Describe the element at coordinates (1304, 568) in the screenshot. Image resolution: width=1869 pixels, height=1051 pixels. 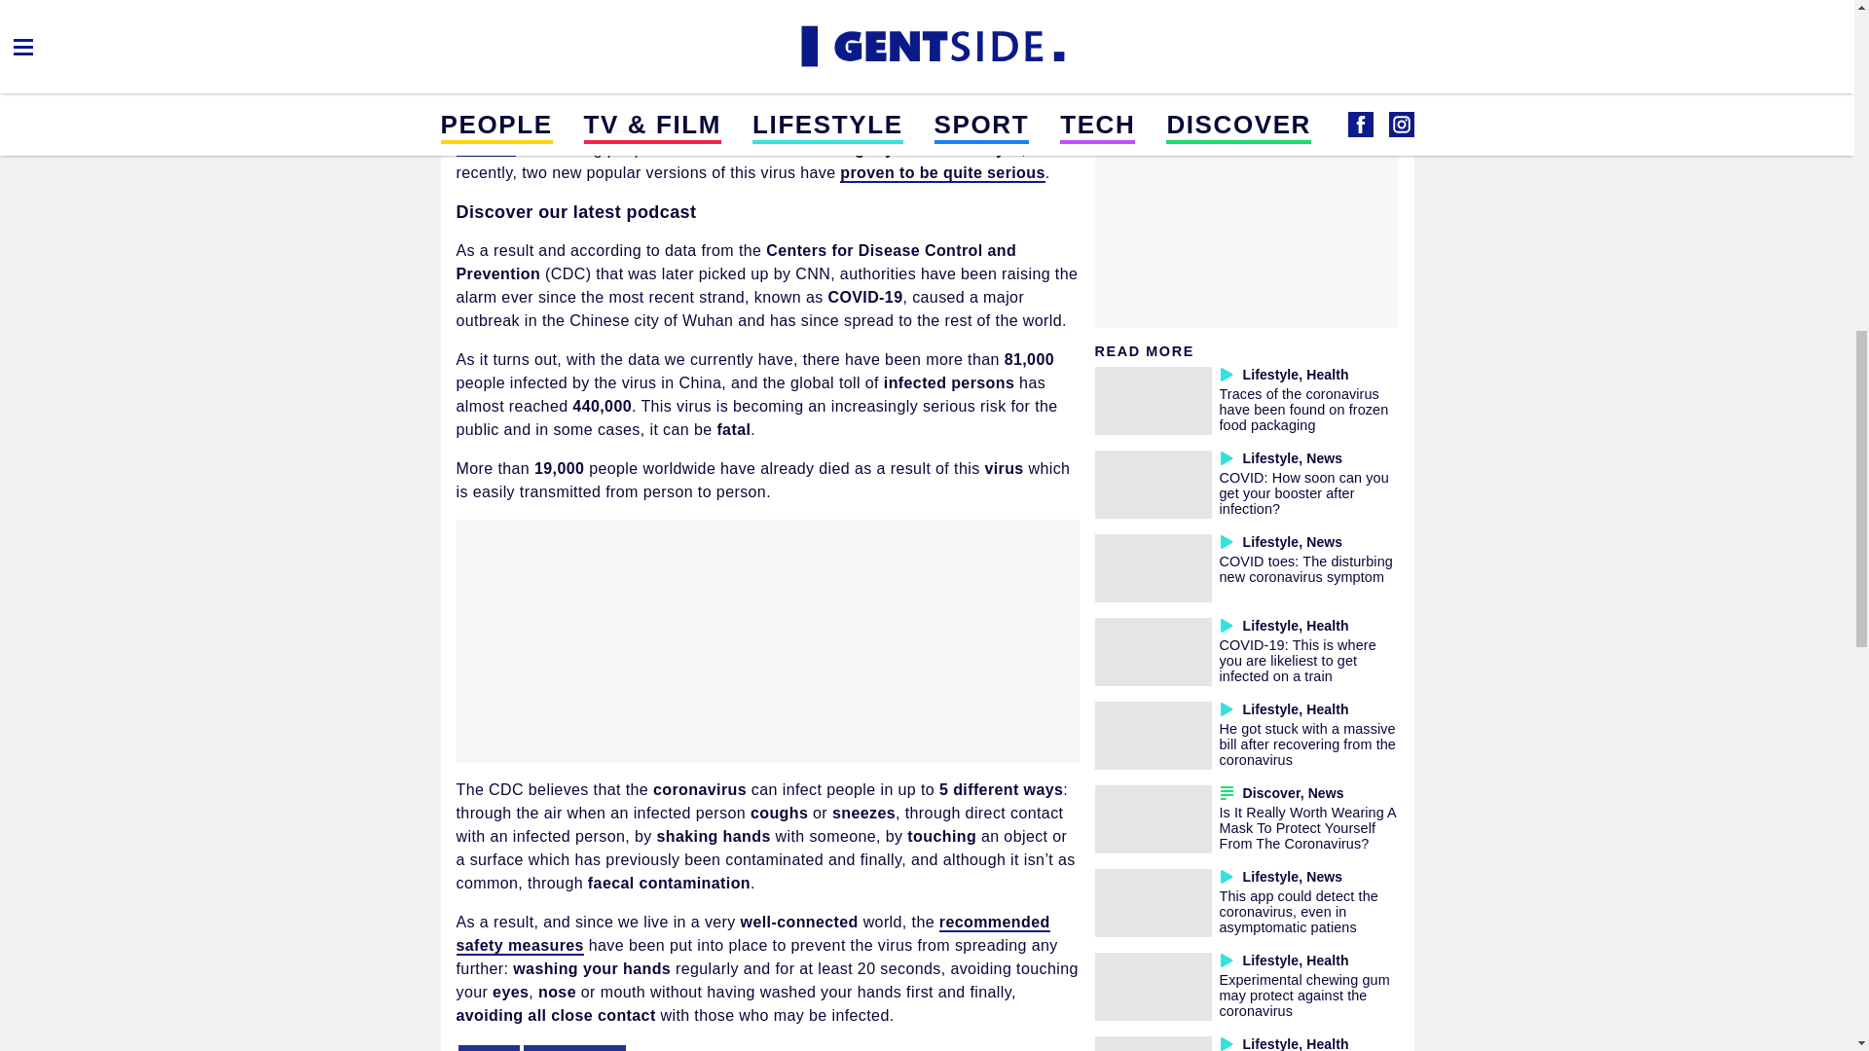
I see `COVID toes: The disturbing new coronavirus symptom` at that location.